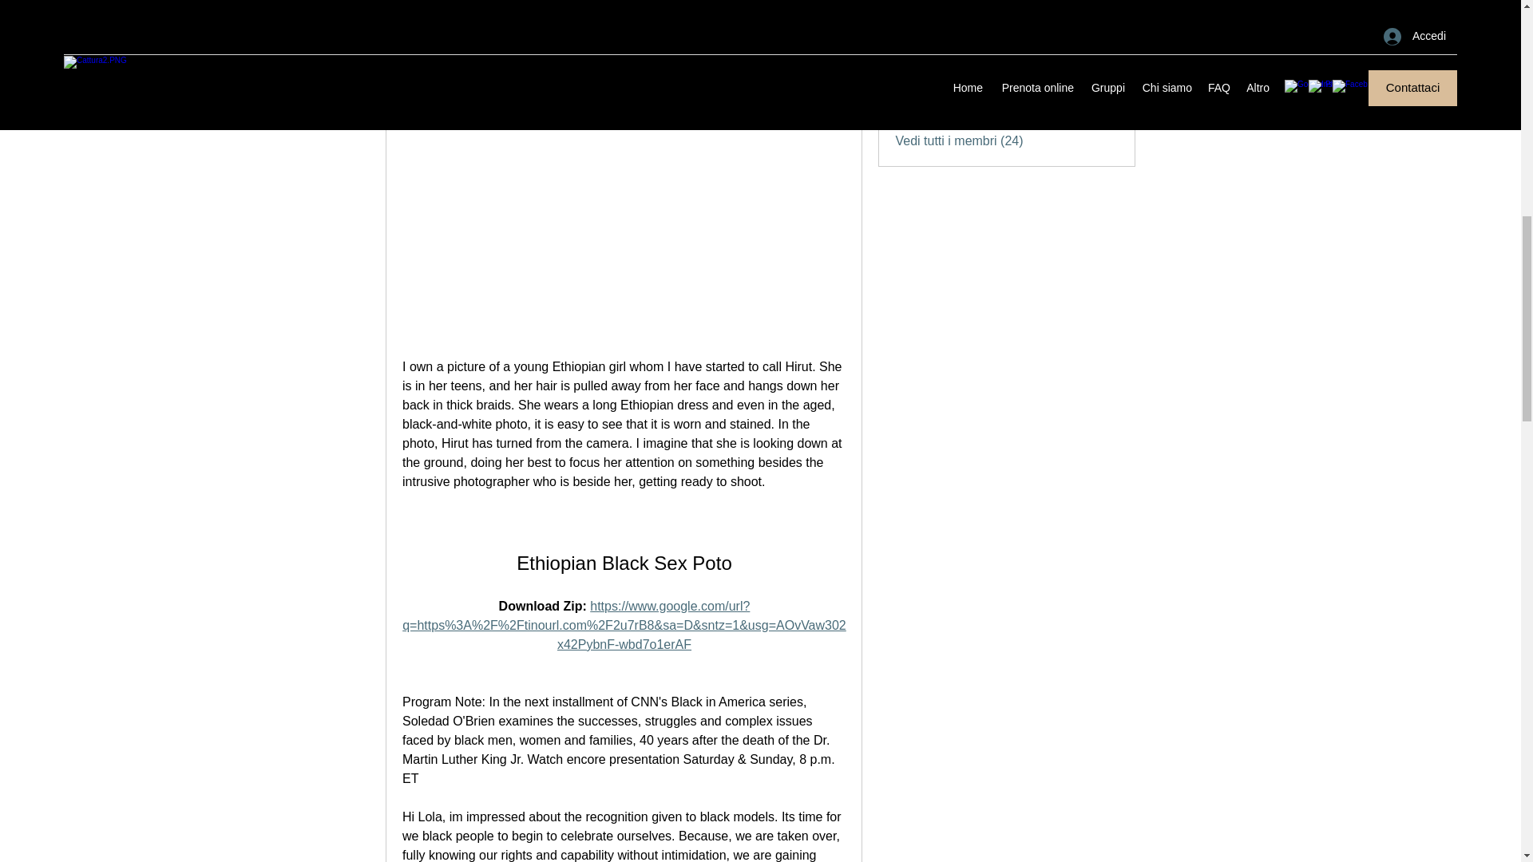 This screenshot has width=1533, height=862. Describe the element at coordinates (909, 1) in the screenshot. I see `Morris Ryder` at that location.